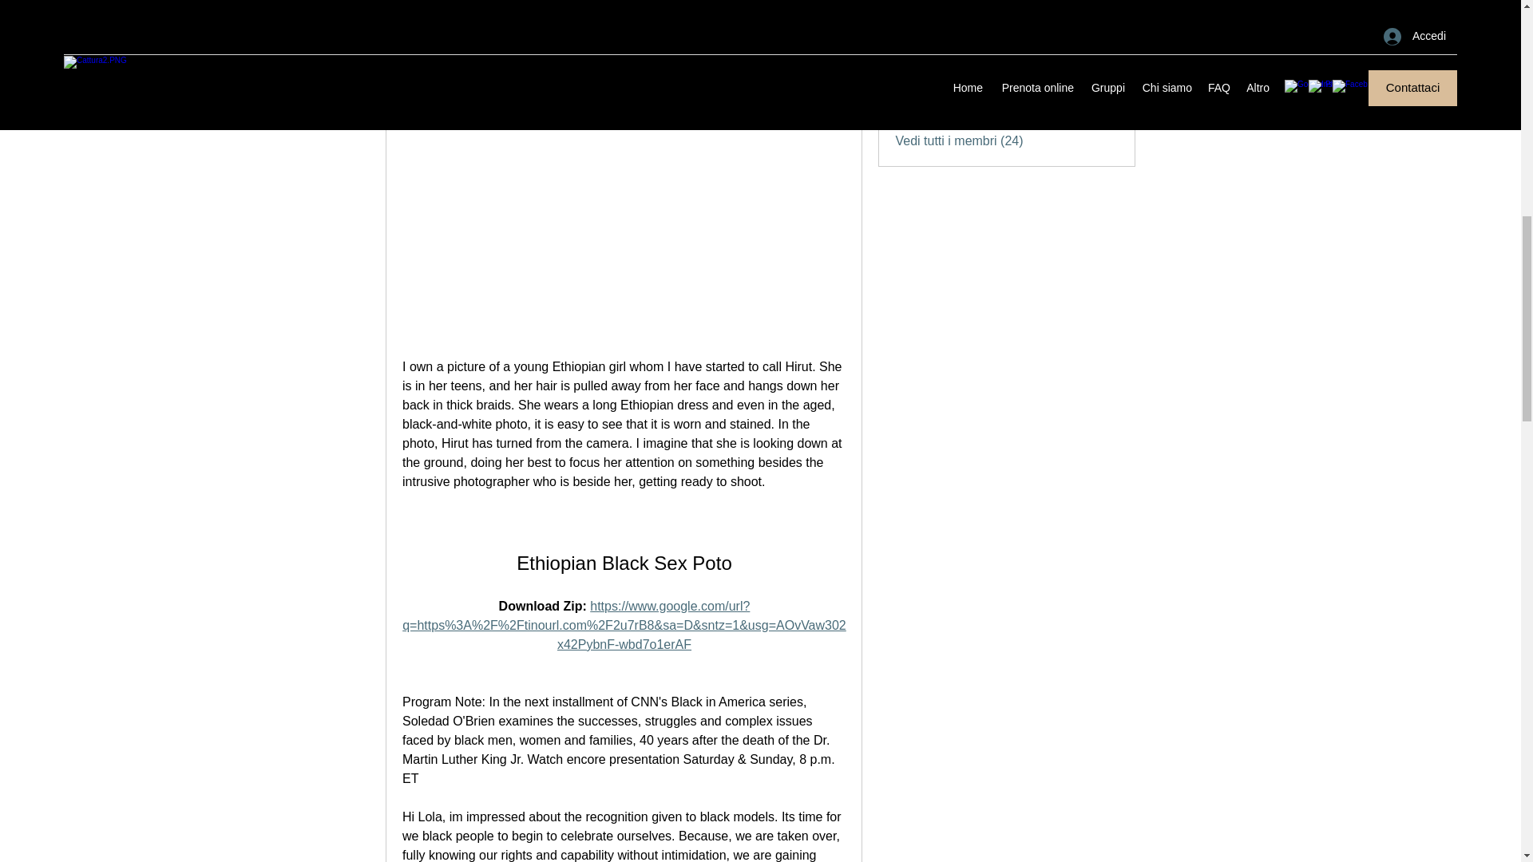 This screenshot has width=1533, height=862. Describe the element at coordinates (909, 1) in the screenshot. I see `Morris Ryder` at that location.